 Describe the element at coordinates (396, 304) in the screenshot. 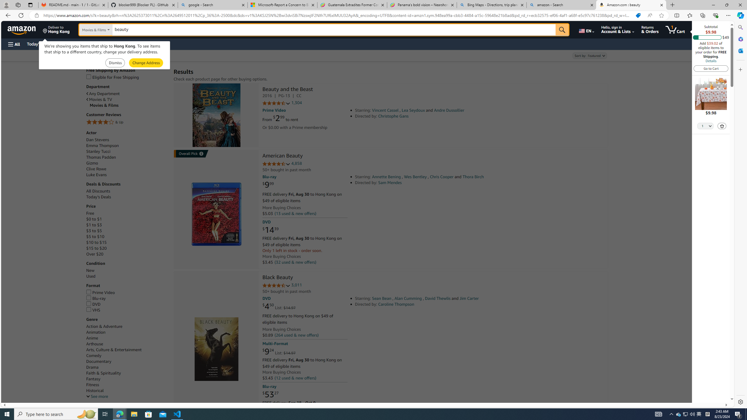

I see `Caroline Thompson` at that location.